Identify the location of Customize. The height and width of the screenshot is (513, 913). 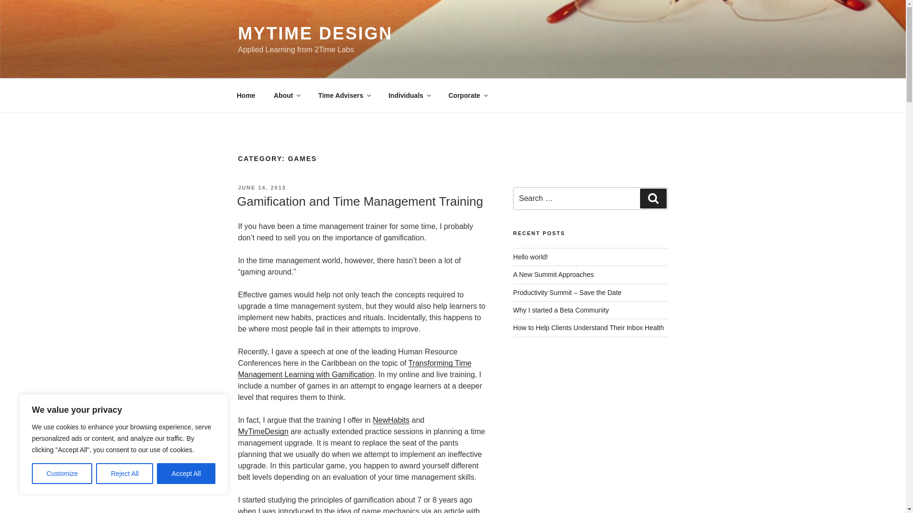
(62, 474).